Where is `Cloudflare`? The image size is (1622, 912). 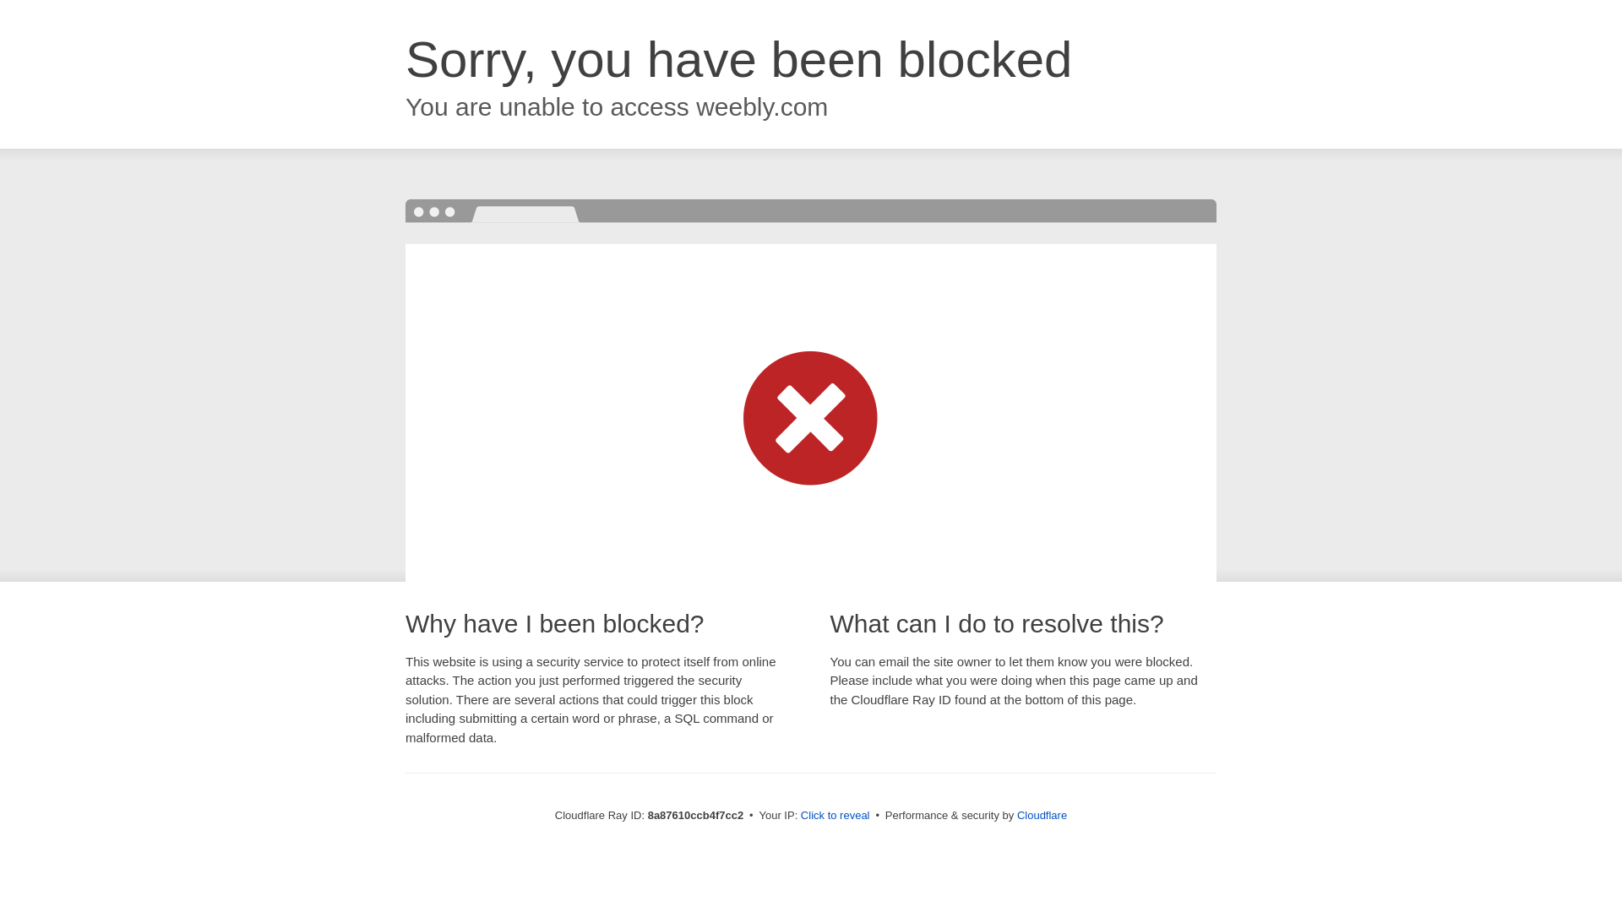 Cloudflare is located at coordinates (1042, 815).